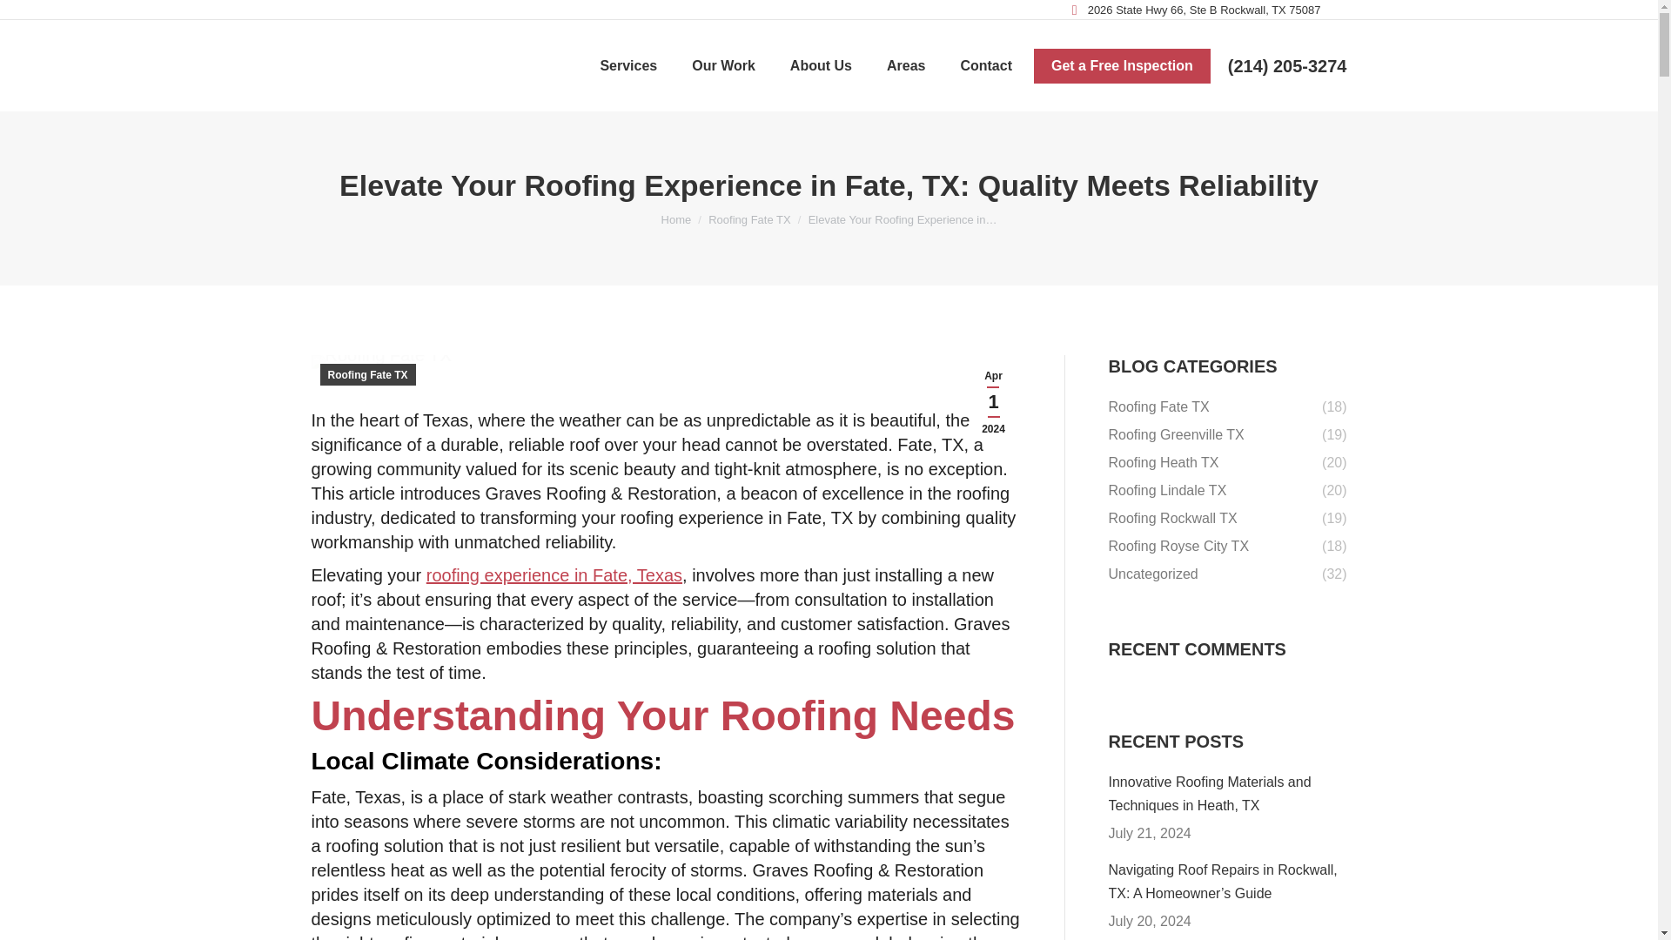 The image size is (1671, 940). I want to click on Home, so click(676, 219).